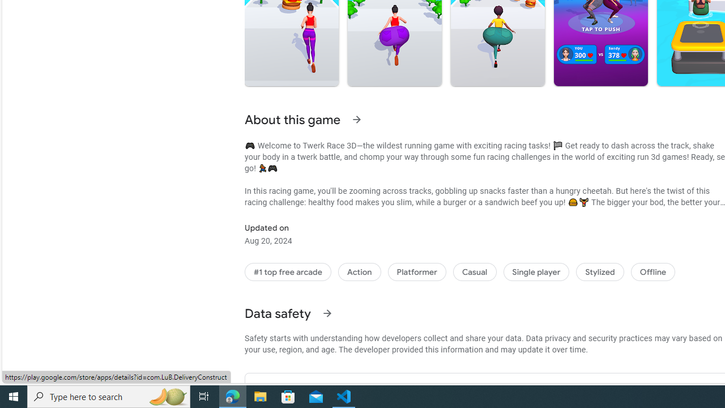 The height and width of the screenshot is (408, 725). Describe the element at coordinates (326, 313) in the screenshot. I see `See more information on Data safety` at that location.